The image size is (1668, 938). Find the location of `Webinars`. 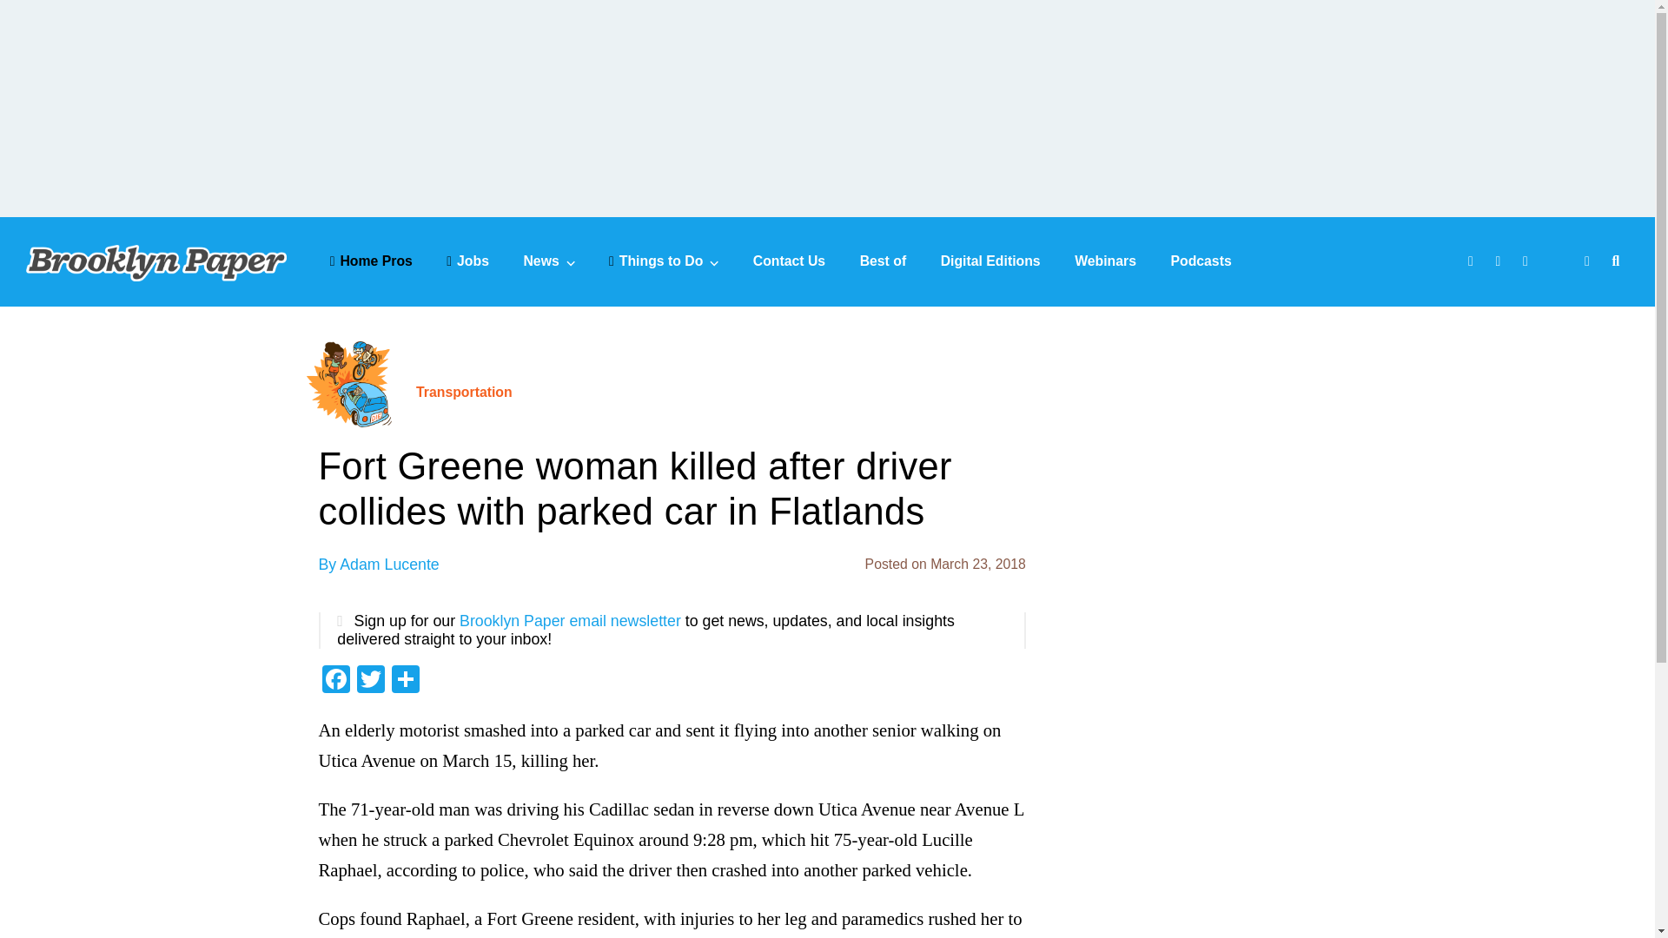

Webinars is located at coordinates (1105, 261).